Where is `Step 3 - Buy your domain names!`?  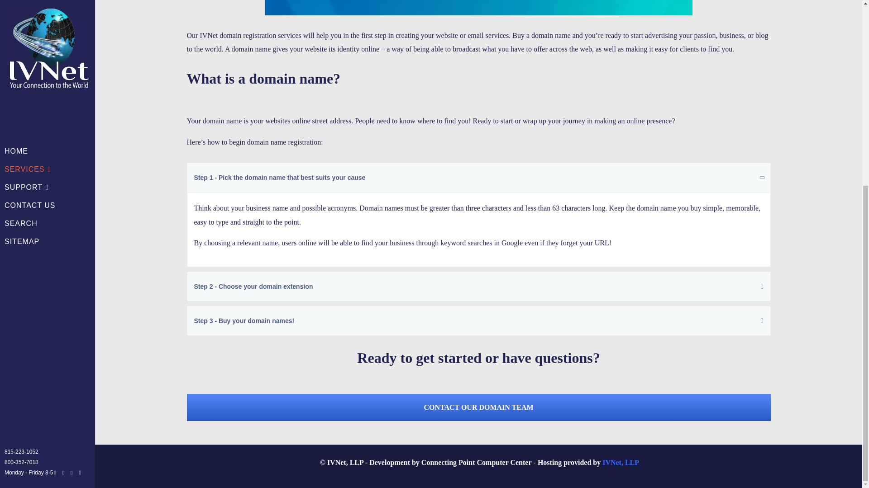
Step 3 - Buy your domain names! is located at coordinates (479, 321).